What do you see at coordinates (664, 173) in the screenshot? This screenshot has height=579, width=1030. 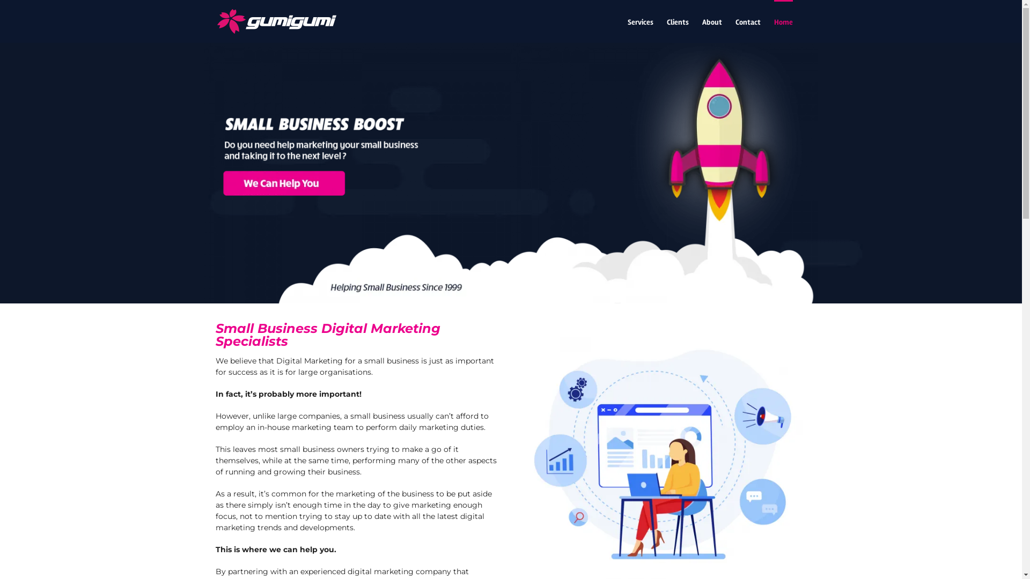 I see `Digital Marketing For Small Business` at bounding box center [664, 173].